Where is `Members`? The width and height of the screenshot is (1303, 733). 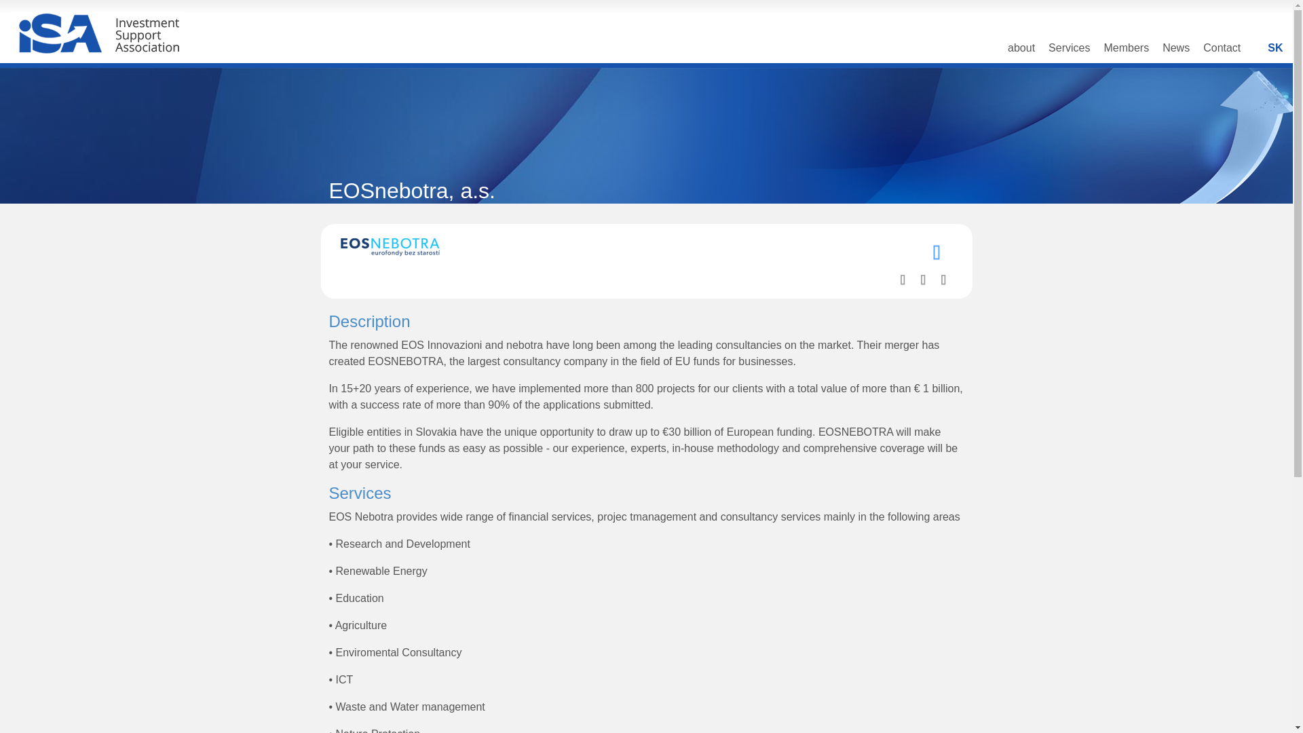
Members is located at coordinates (1127, 52).